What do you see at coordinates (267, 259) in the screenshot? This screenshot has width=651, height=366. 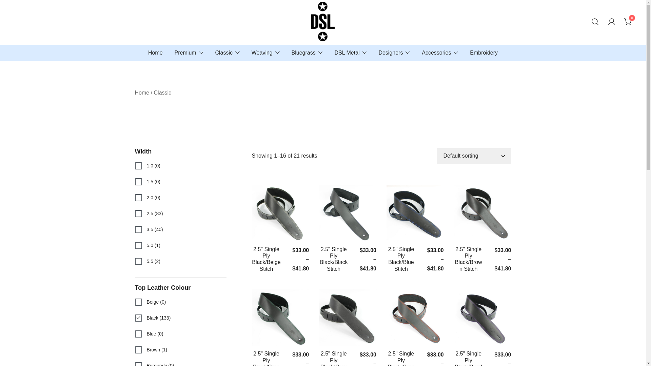 I see `2.5" Single Ply Black/Beige Stitch` at bounding box center [267, 259].